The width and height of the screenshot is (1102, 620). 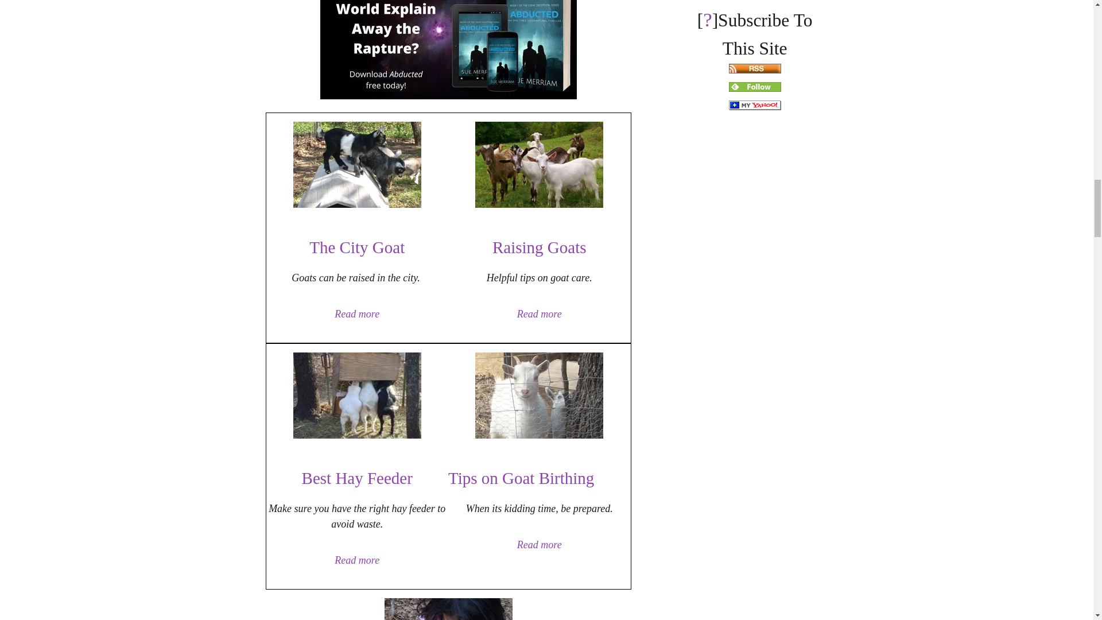 I want to click on Read more, so click(x=357, y=313).